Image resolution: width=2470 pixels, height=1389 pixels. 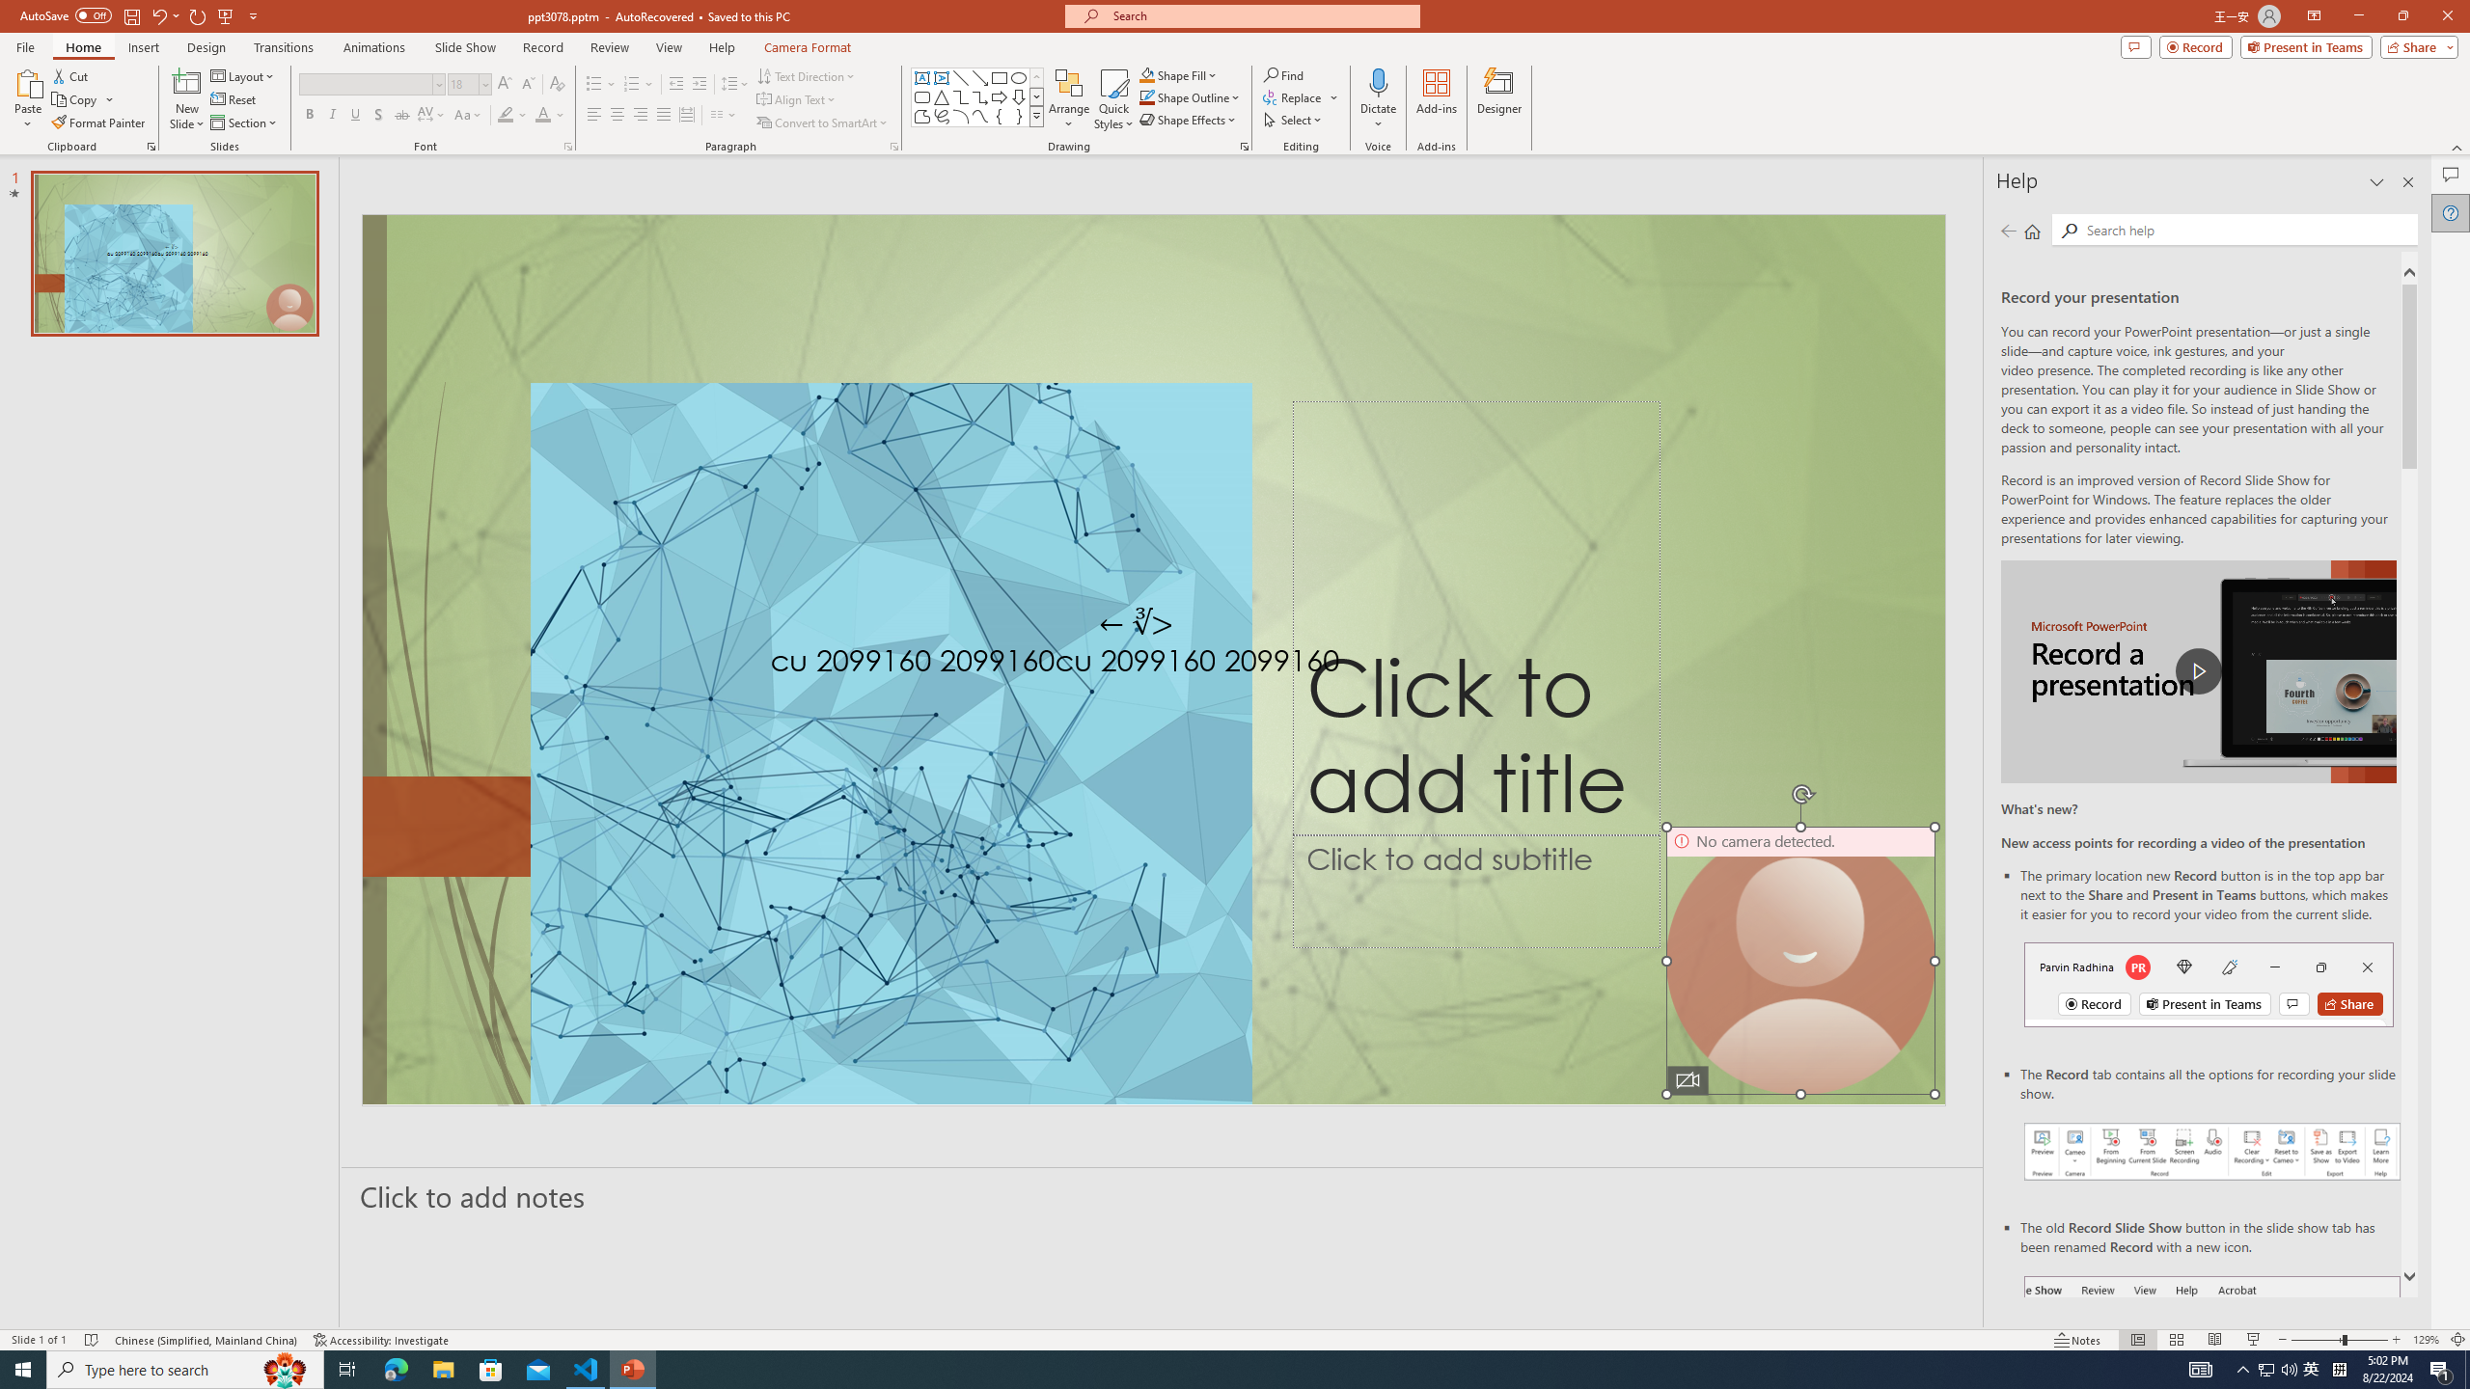 I want to click on Review, so click(x=610, y=47).